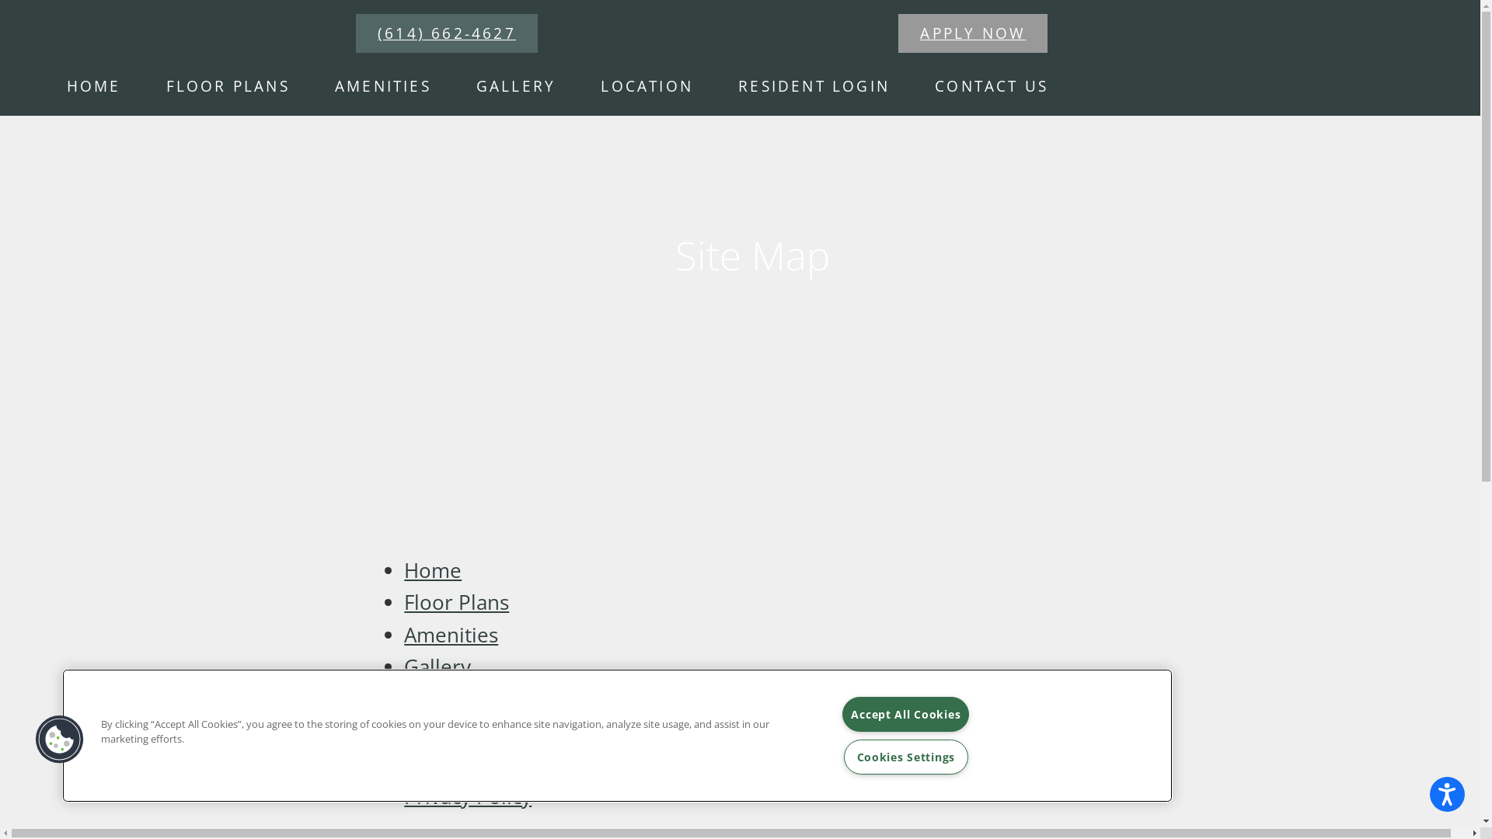 Image resolution: width=1492 pixels, height=839 pixels. Describe the element at coordinates (433, 570) in the screenshot. I see `Home` at that location.